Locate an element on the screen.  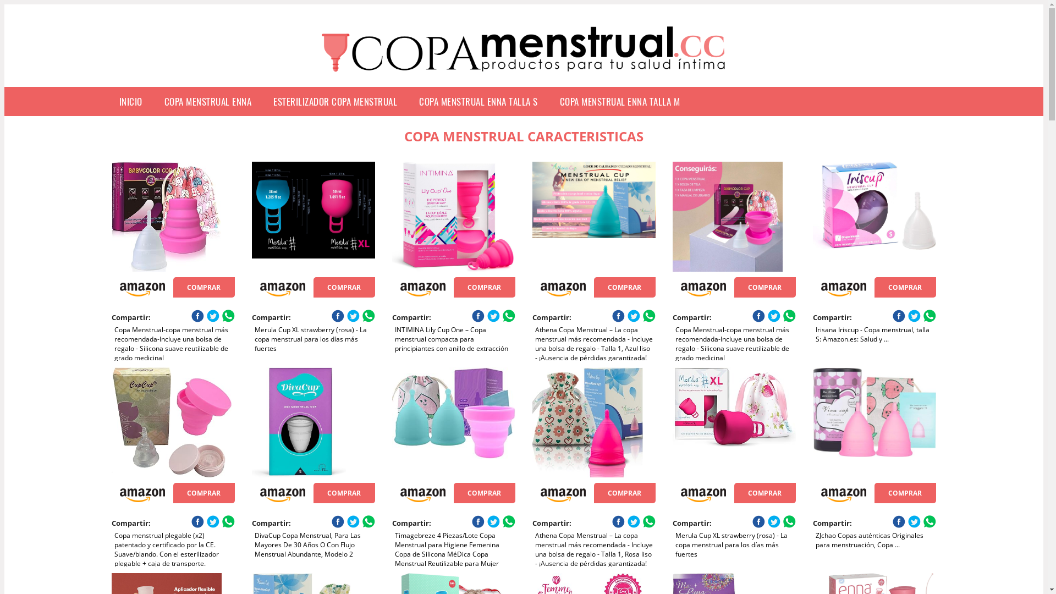
COPA MENSTRUAL ENNA is located at coordinates (208, 101).